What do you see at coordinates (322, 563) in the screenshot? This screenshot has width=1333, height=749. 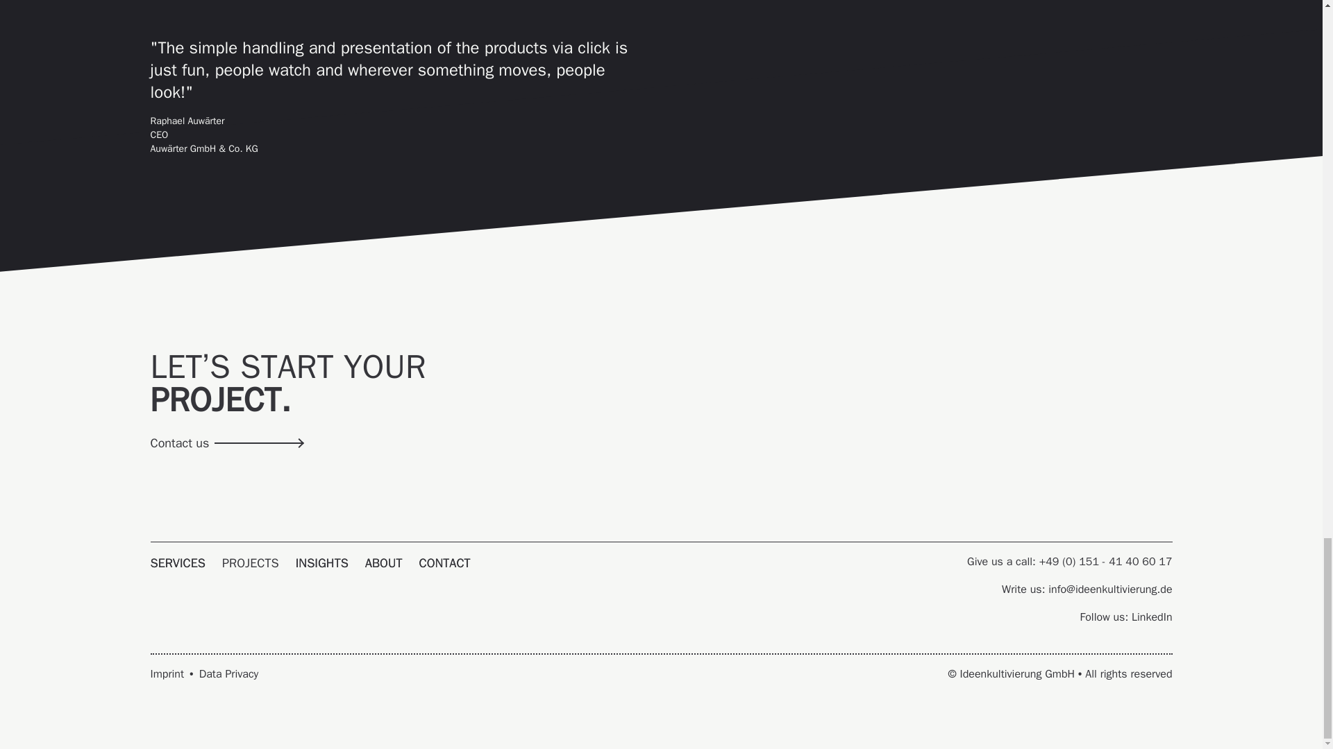 I see `INSIGHTS` at bounding box center [322, 563].